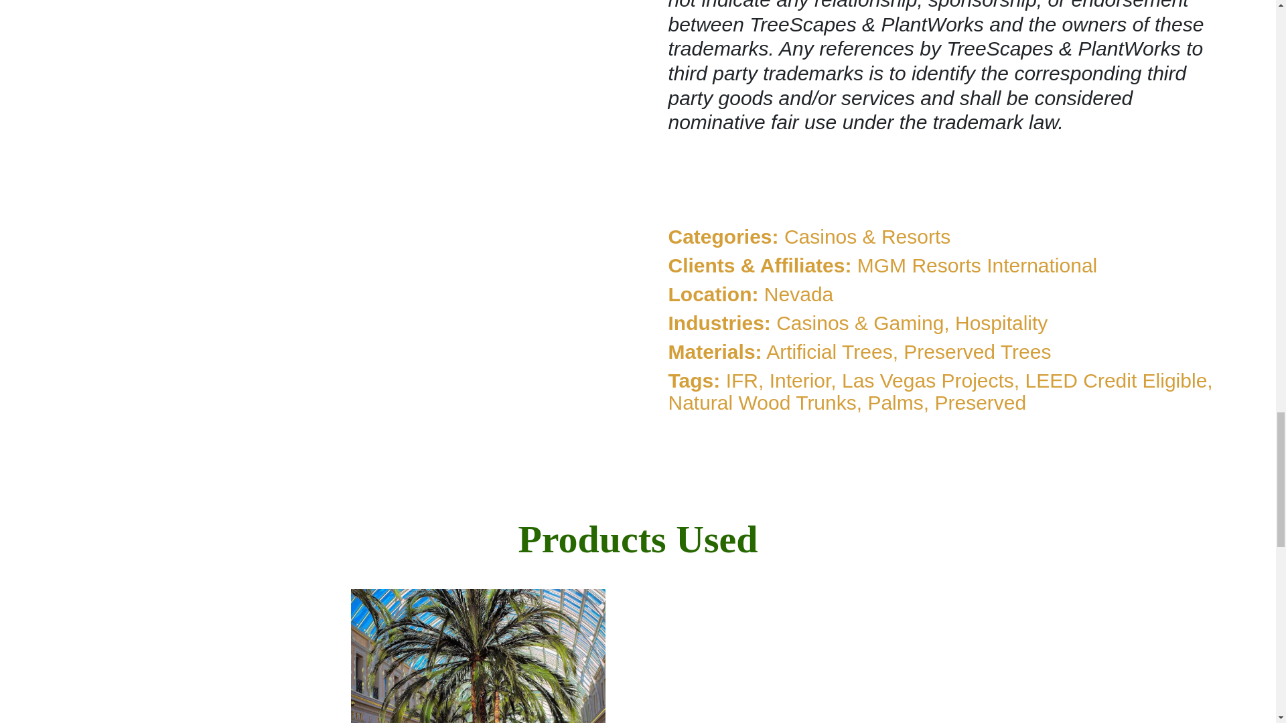 The width and height of the screenshot is (1286, 723). Describe the element at coordinates (798, 294) in the screenshot. I see `Nevada` at that location.